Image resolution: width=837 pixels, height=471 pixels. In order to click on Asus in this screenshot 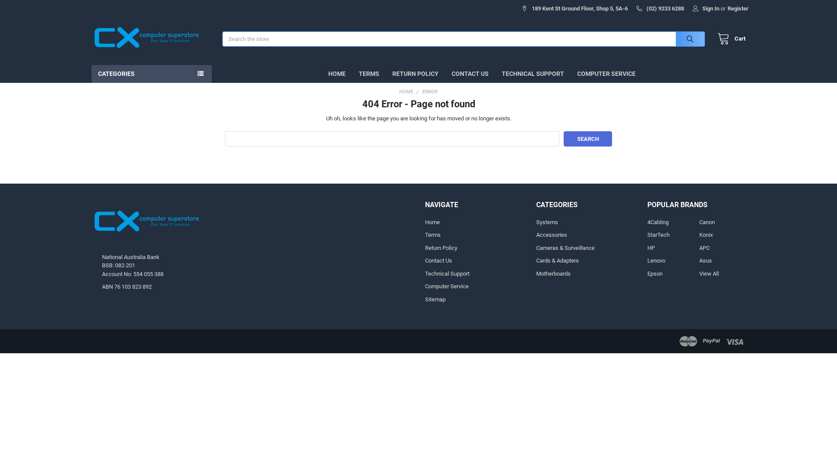, I will do `click(705, 261)`.